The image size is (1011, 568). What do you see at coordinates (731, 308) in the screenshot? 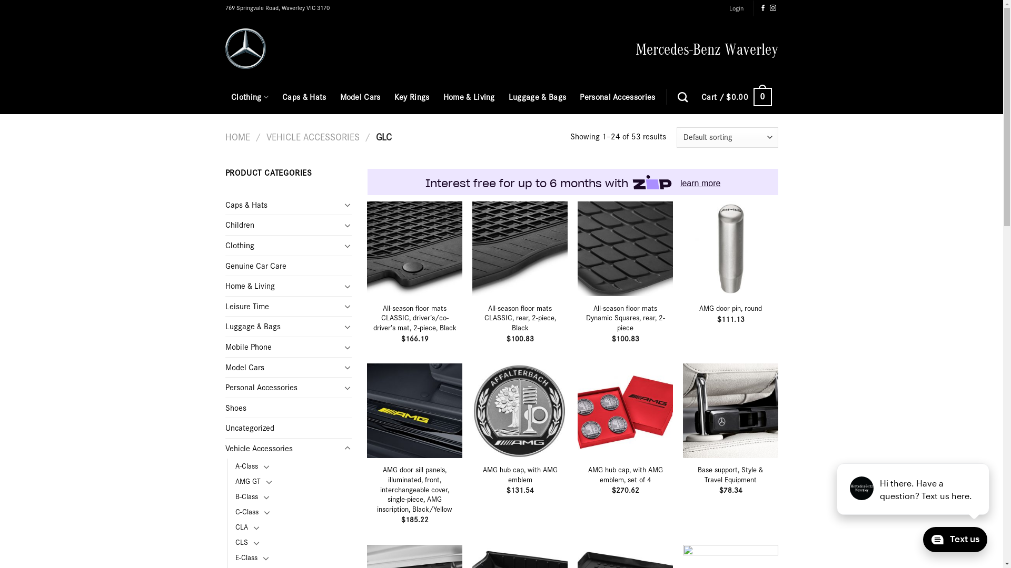
I see `AMG door pin, round` at bounding box center [731, 308].